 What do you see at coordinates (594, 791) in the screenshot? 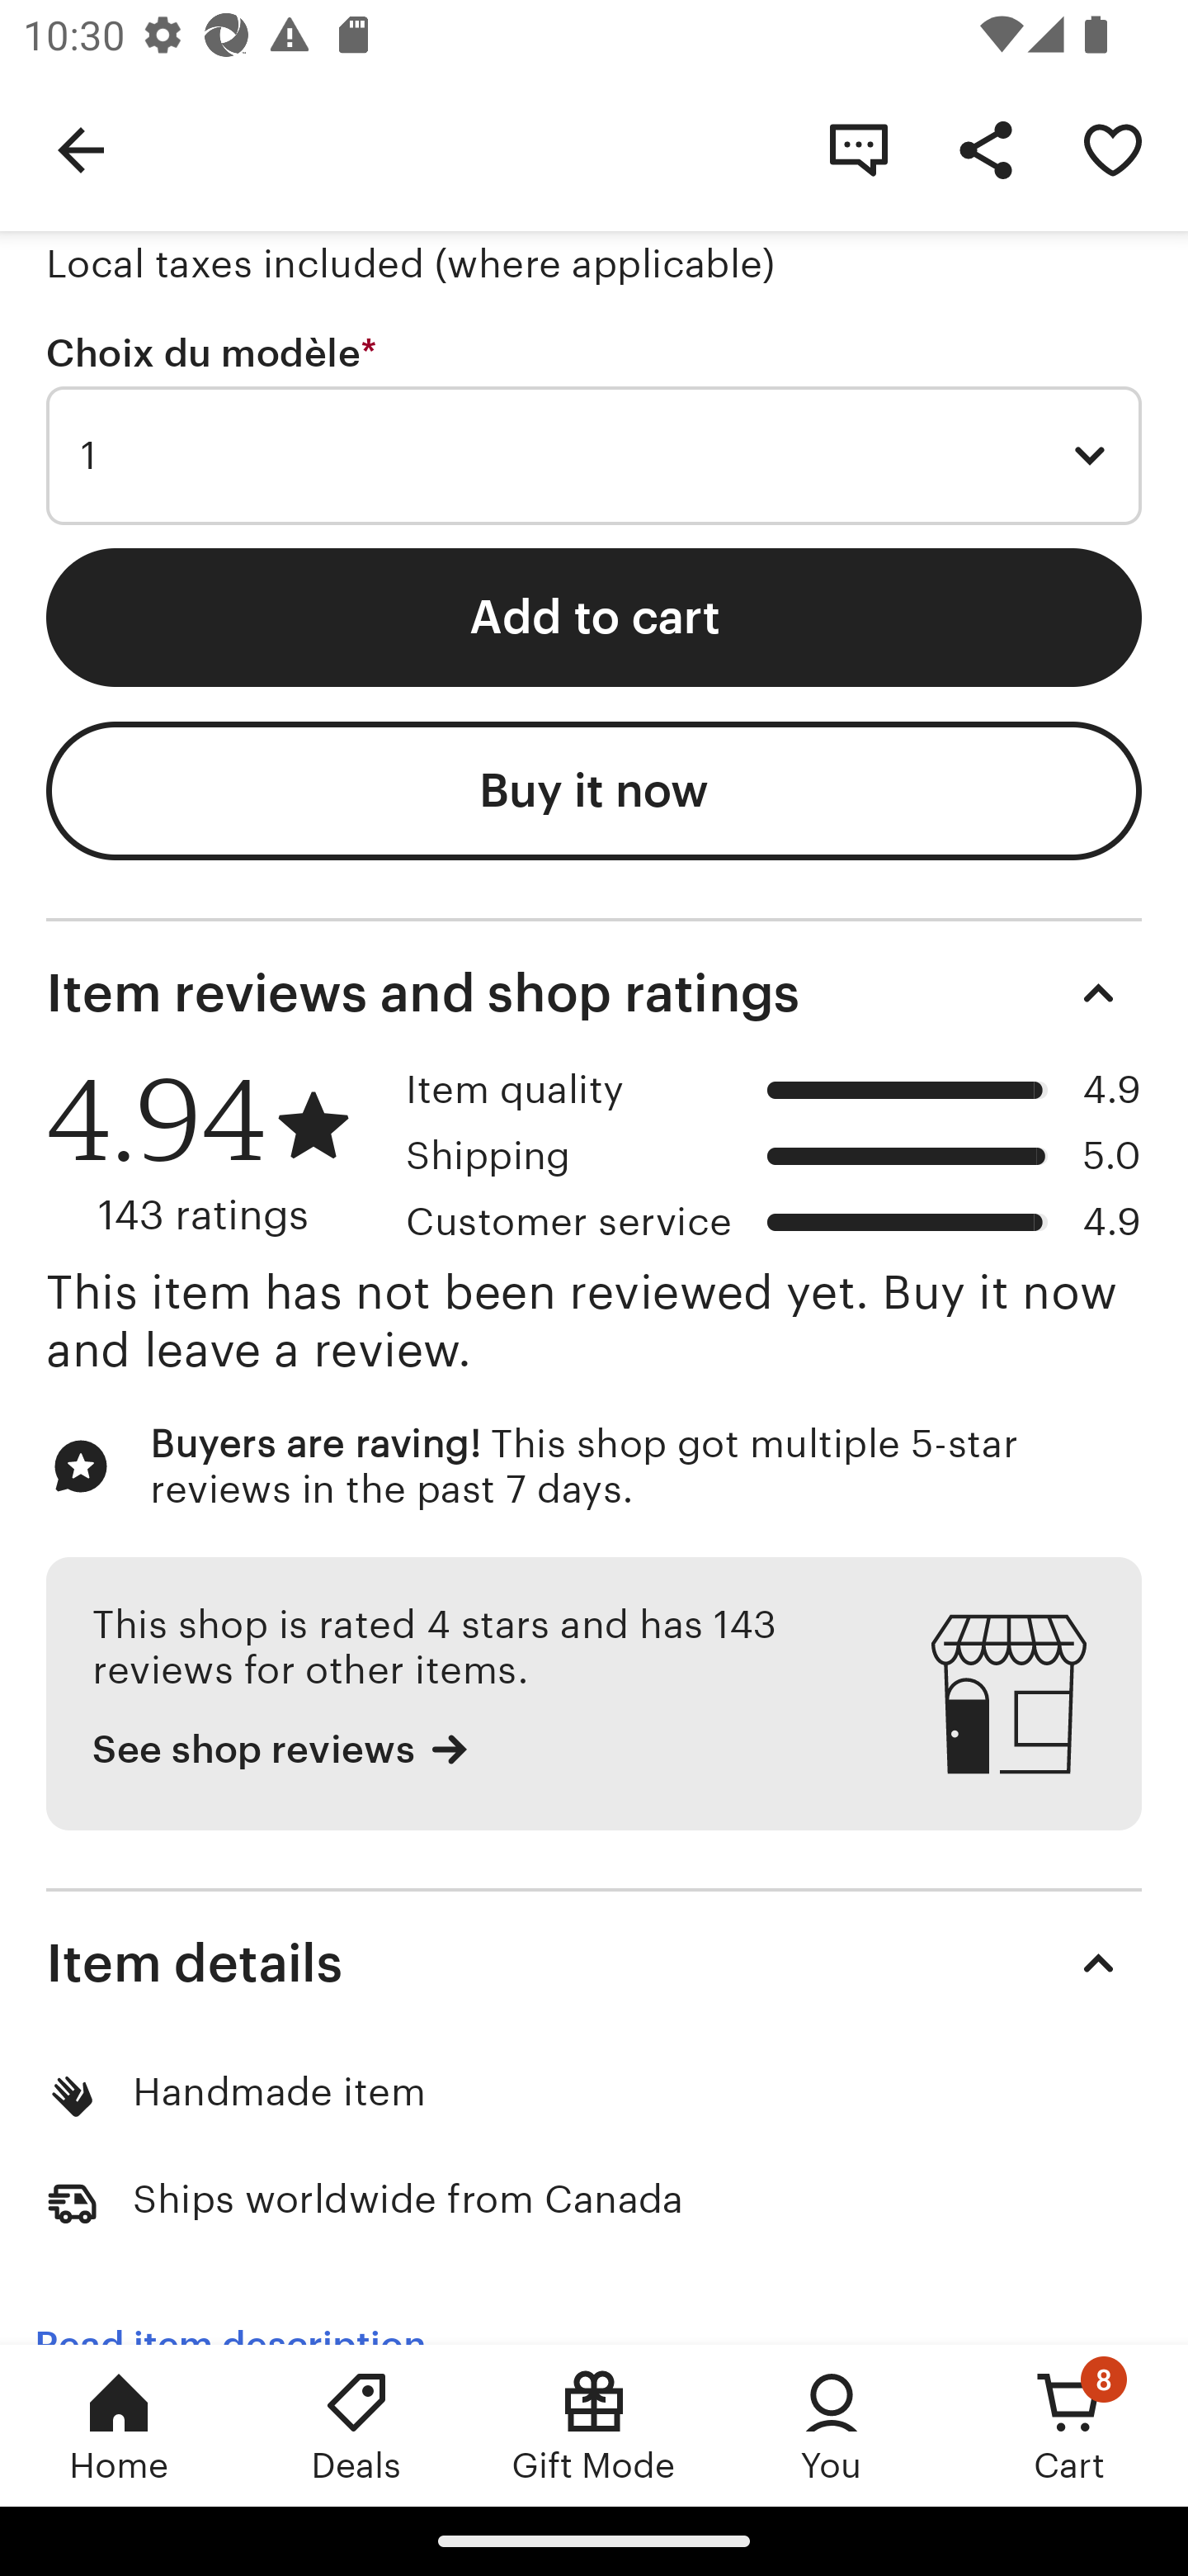
I see `Buy it now` at bounding box center [594, 791].